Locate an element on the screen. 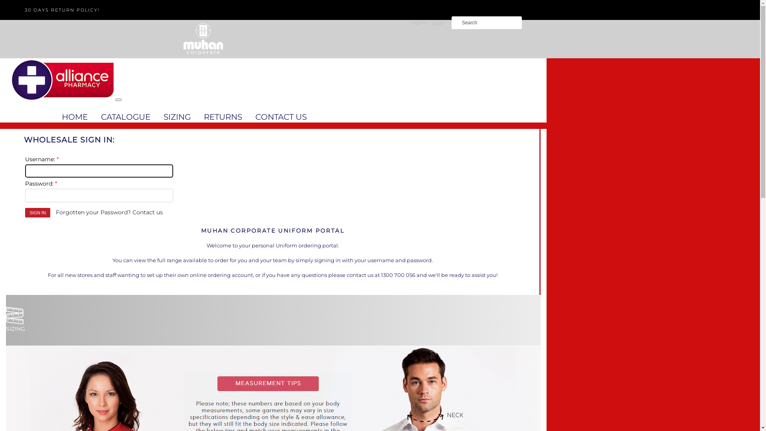  Forgotten your Password? Contact us is located at coordinates (109, 212).